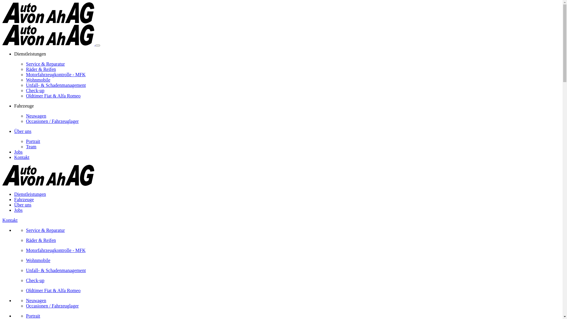  Describe the element at coordinates (45, 64) in the screenshot. I see `Service & Reparatur` at that location.